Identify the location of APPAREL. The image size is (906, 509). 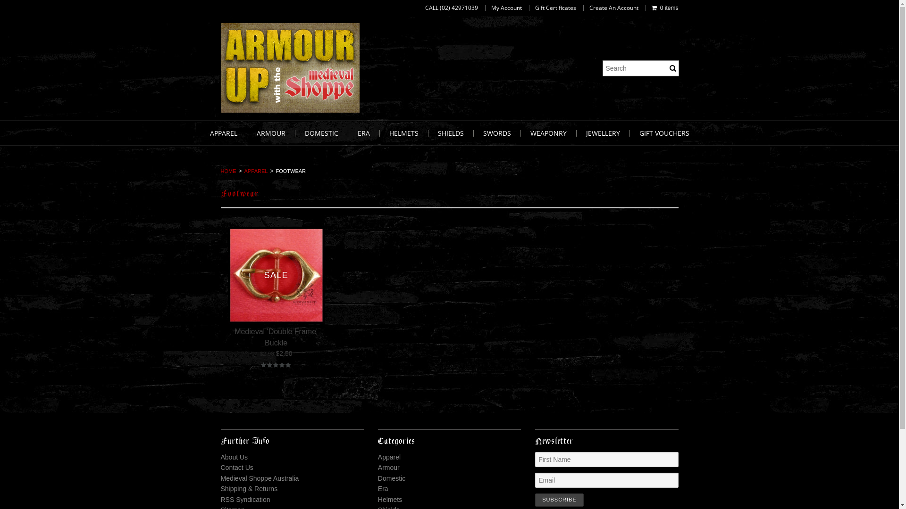
(255, 171).